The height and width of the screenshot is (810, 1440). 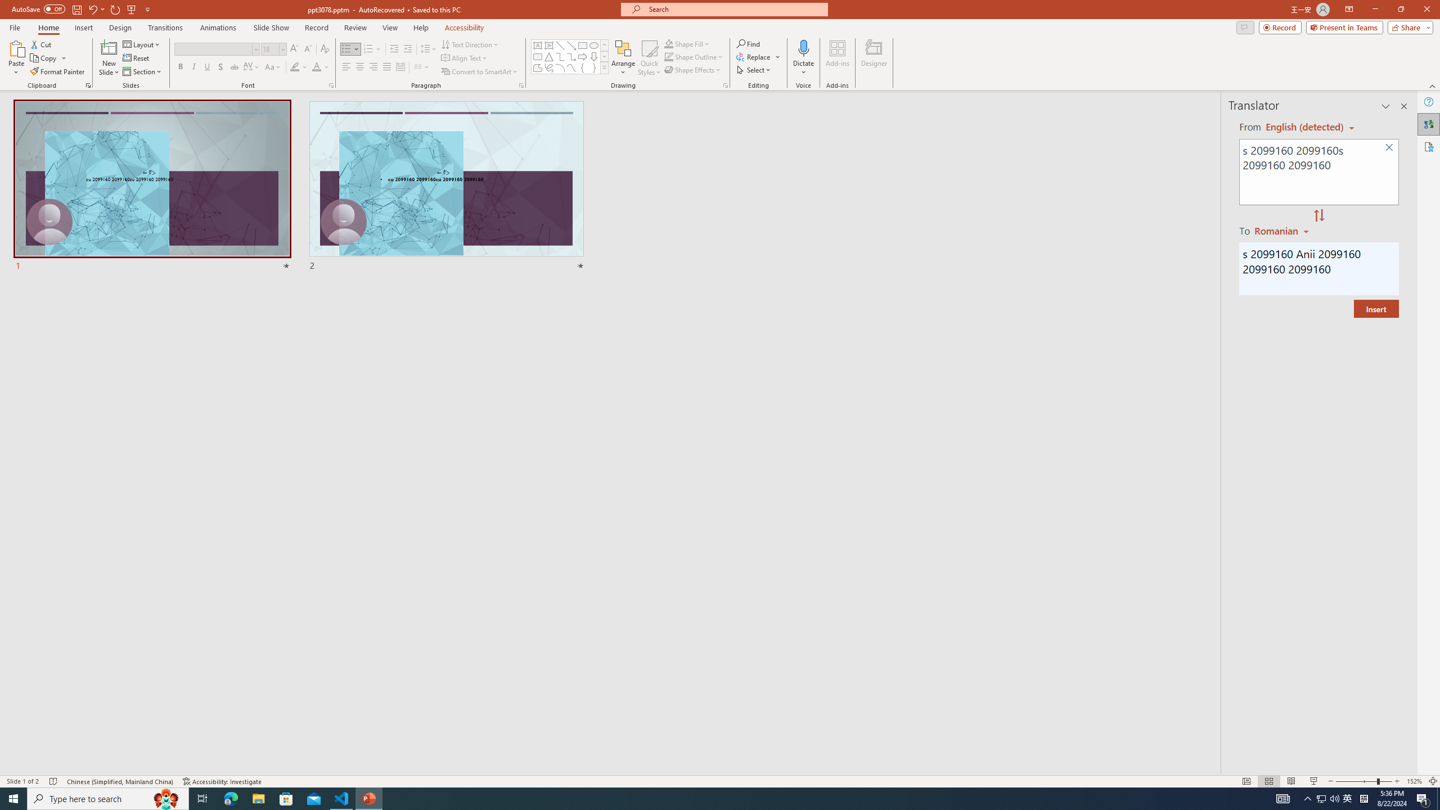 What do you see at coordinates (408, 49) in the screenshot?
I see `Increase Indent` at bounding box center [408, 49].